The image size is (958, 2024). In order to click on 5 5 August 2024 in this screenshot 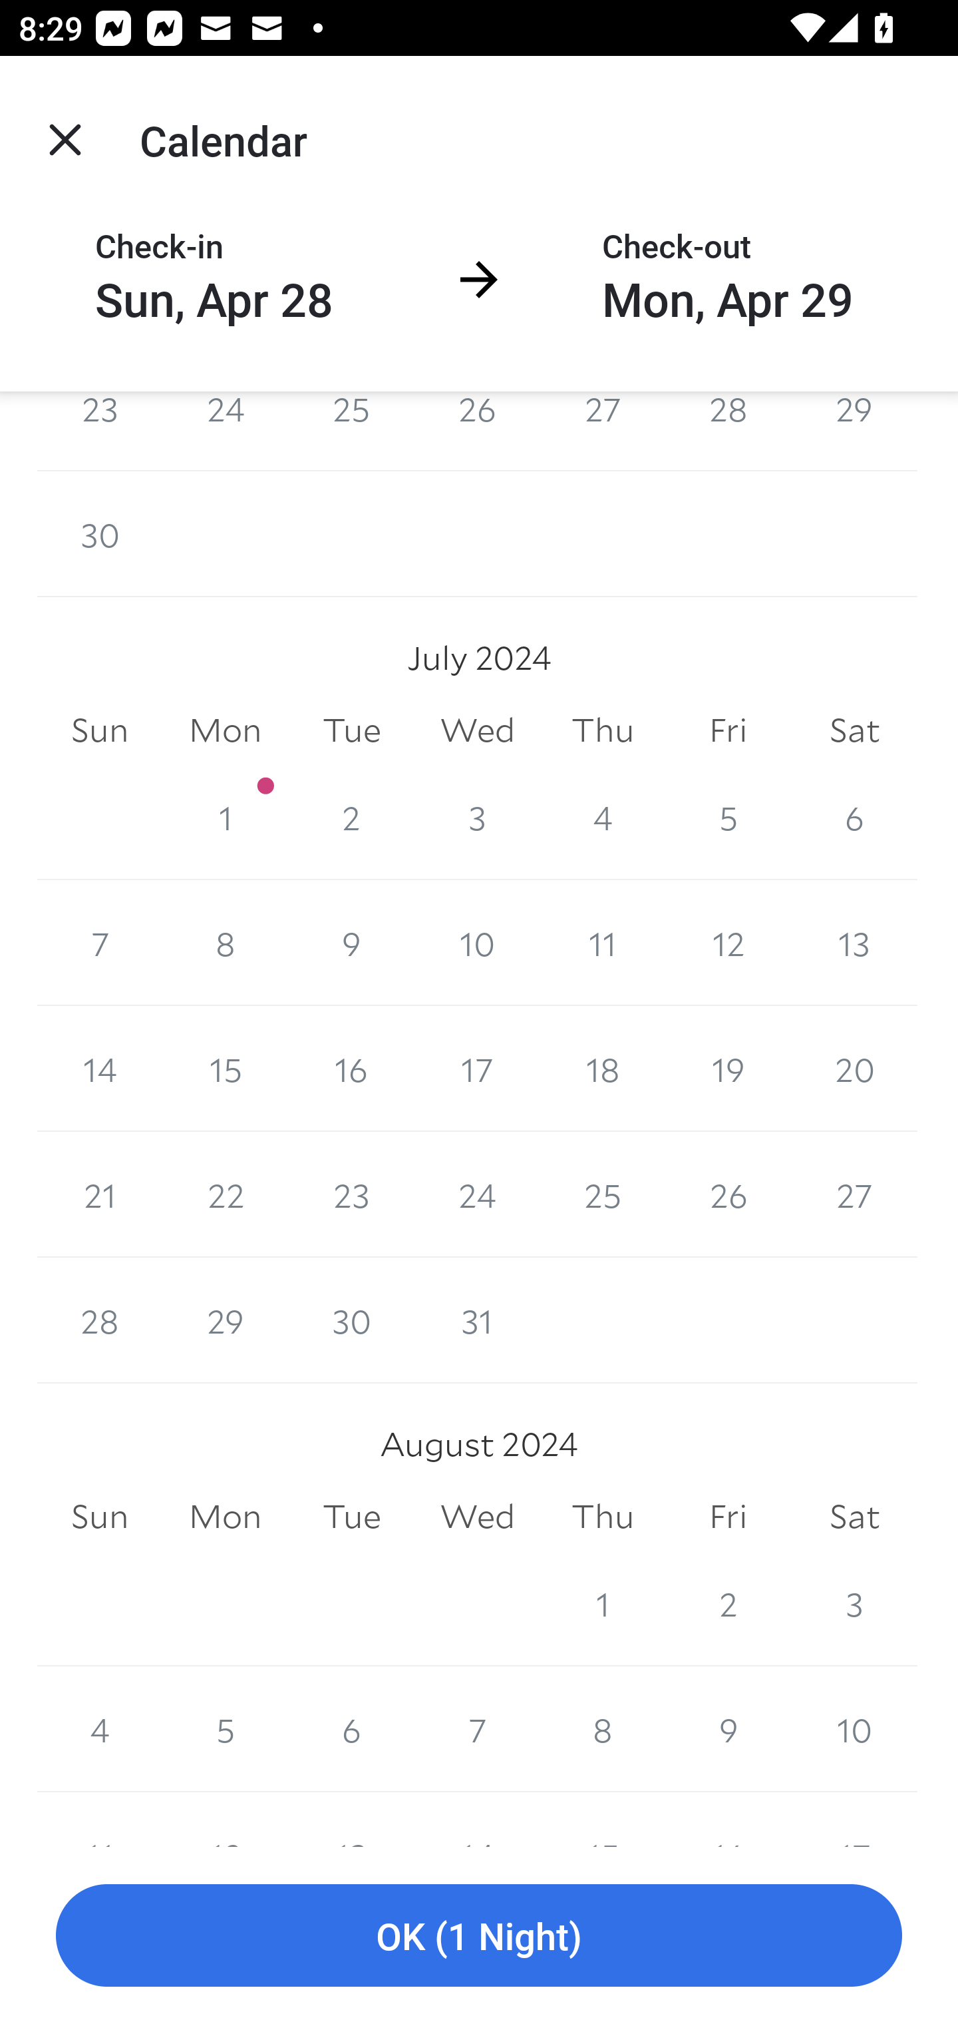, I will do `click(225, 1729)`.